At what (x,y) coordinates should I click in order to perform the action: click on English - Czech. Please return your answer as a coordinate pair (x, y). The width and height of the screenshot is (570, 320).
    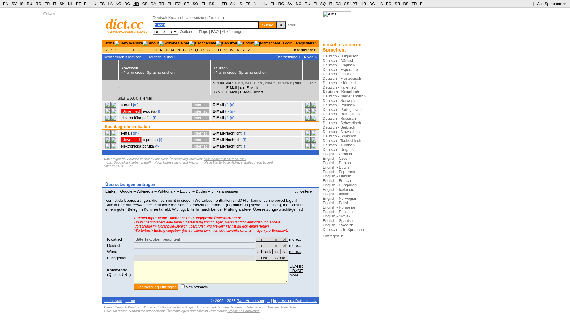
    Looking at the image, I should click on (336, 158).